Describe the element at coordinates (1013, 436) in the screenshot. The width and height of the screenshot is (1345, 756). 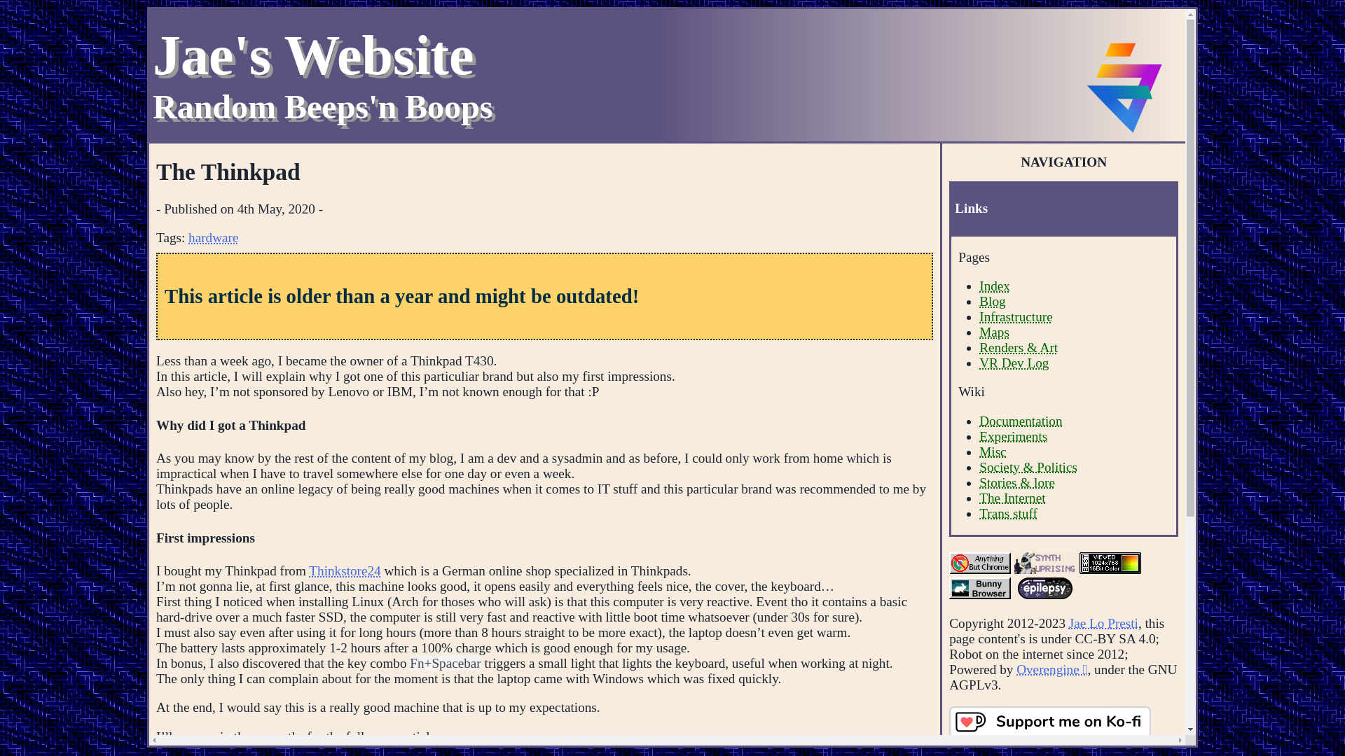
I see `Experiments` at that location.